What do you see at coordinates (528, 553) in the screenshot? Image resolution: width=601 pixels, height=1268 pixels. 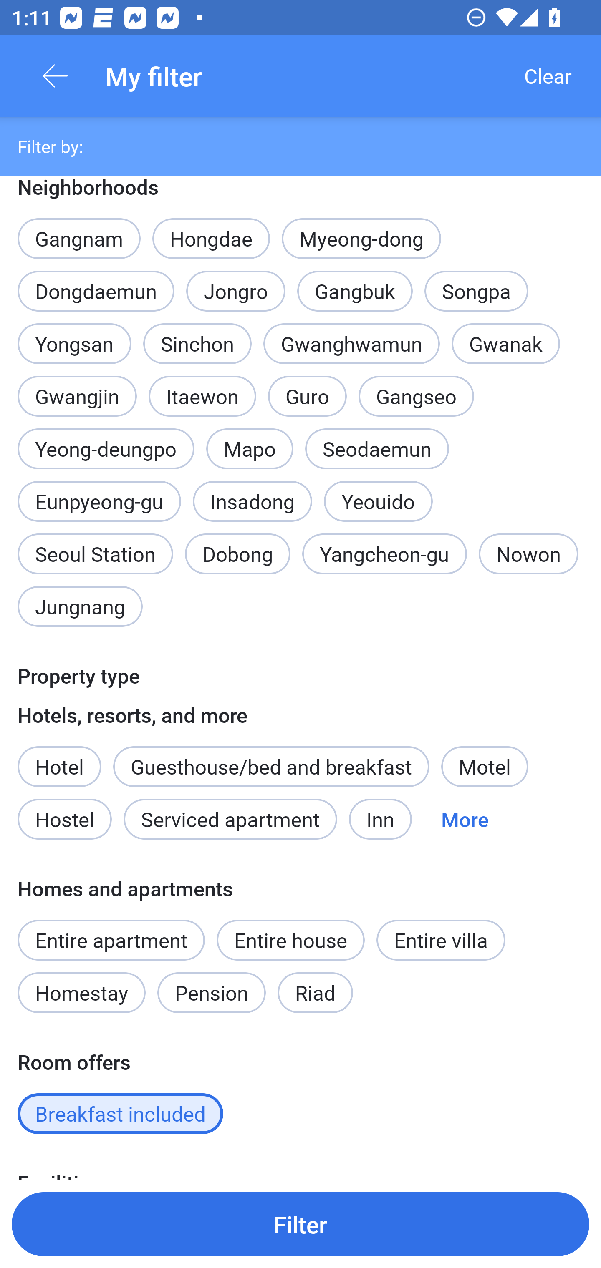 I see `Nowon` at bounding box center [528, 553].